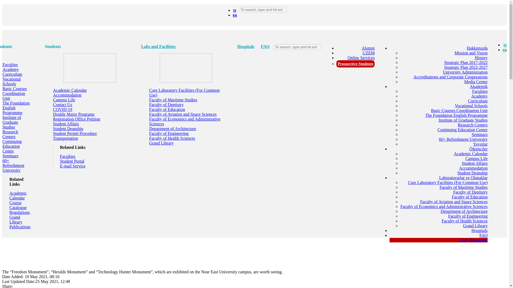 Image resolution: width=513 pixels, height=288 pixels. I want to click on Mission and Vision, so click(471, 53).